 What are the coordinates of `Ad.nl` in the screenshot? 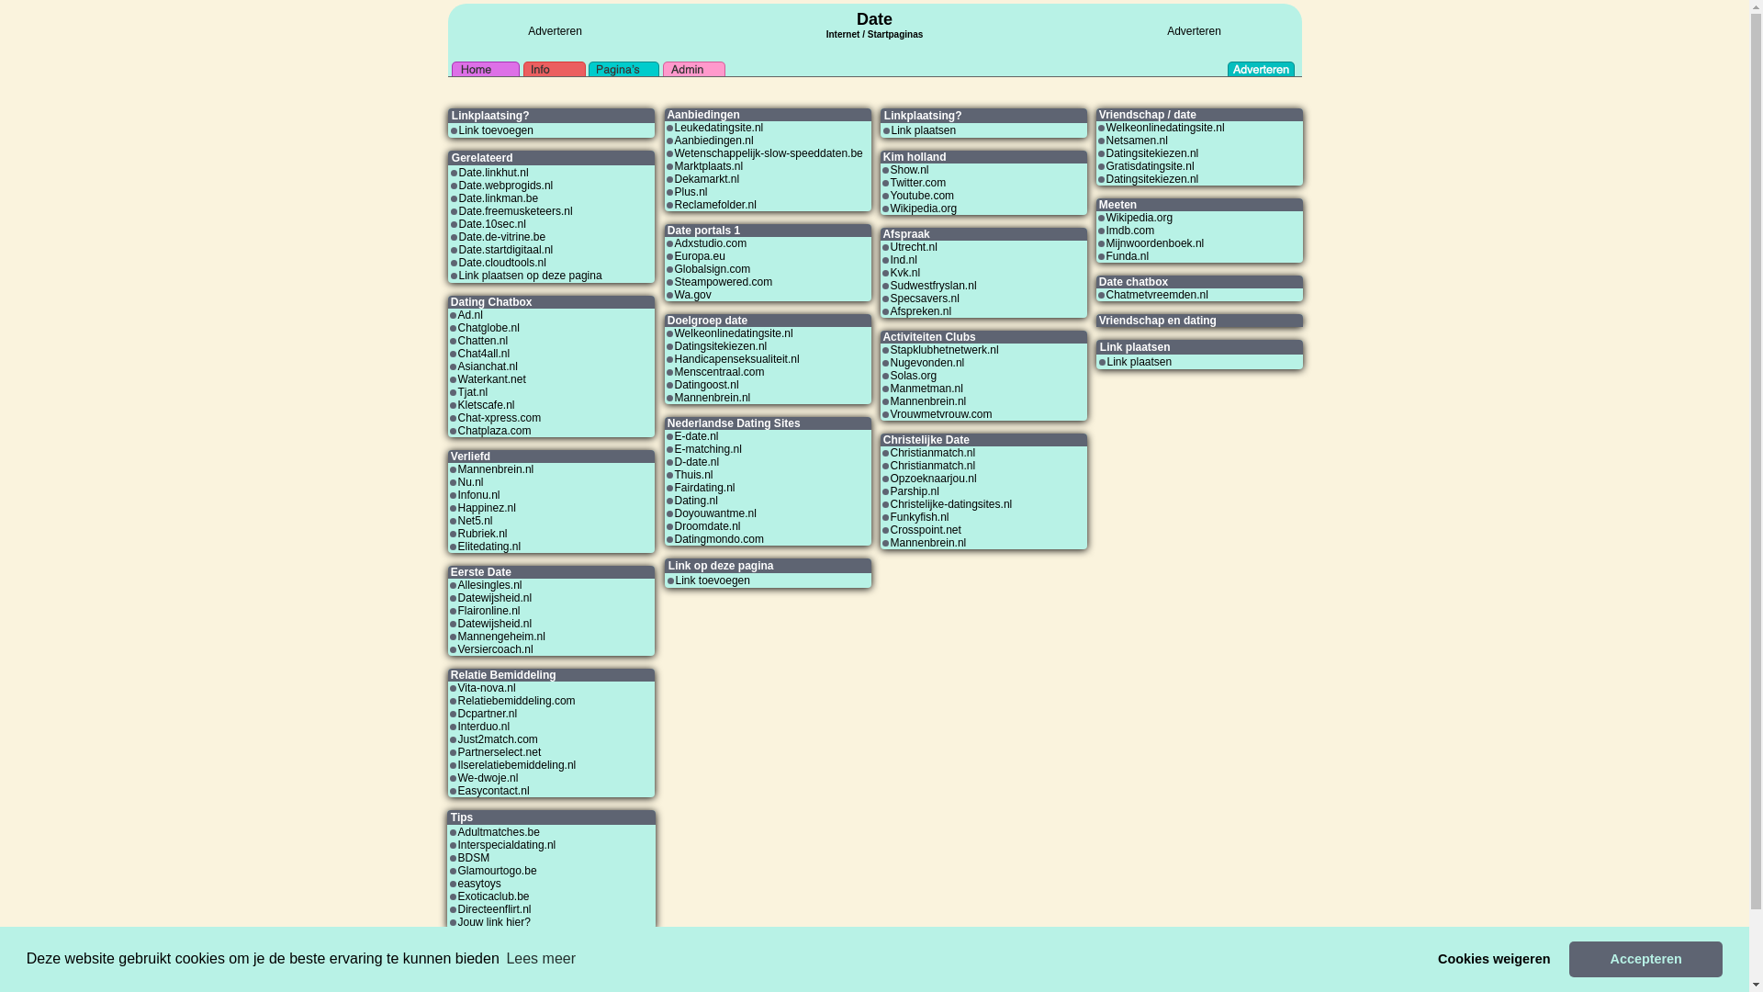 It's located at (470, 315).